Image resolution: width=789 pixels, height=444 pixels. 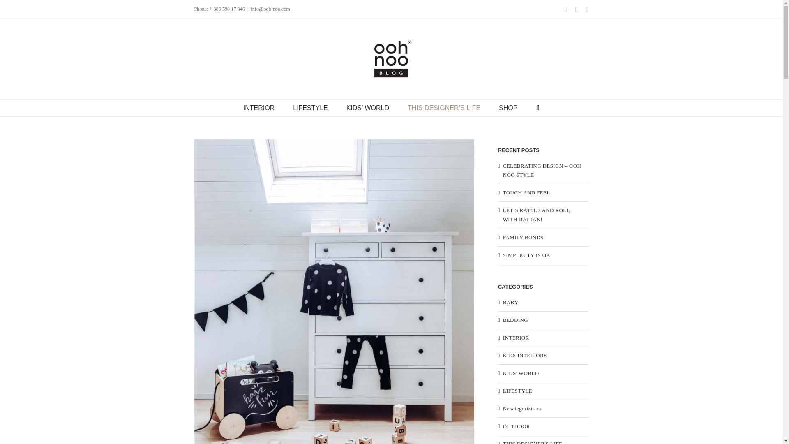 What do you see at coordinates (259, 108) in the screenshot?
I see `INTERIOR` at bounding box center [259, 108].